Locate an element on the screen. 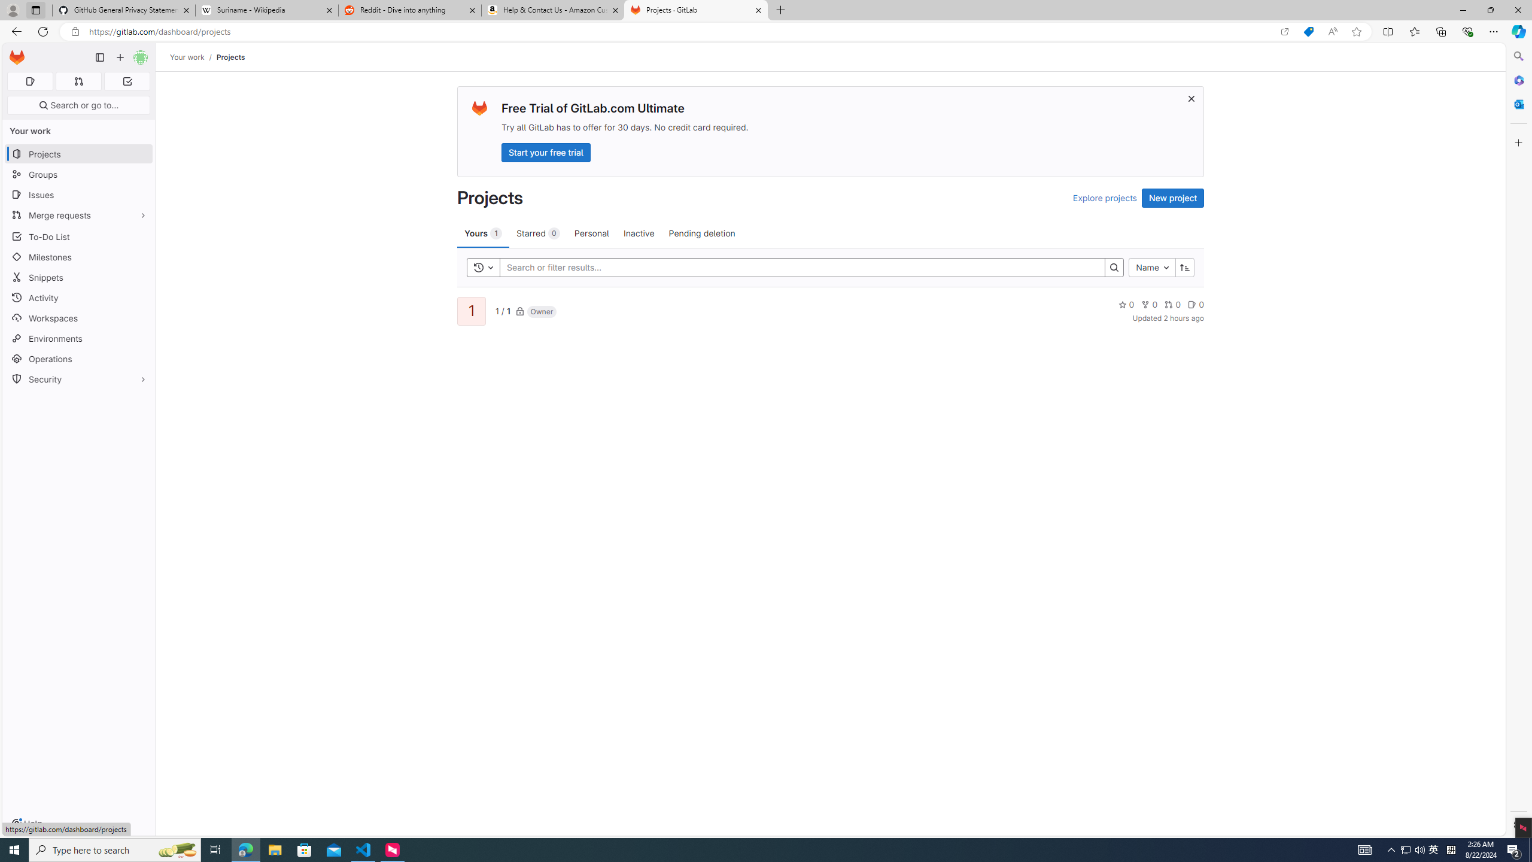  Operations is located at coordinates (79, 359).